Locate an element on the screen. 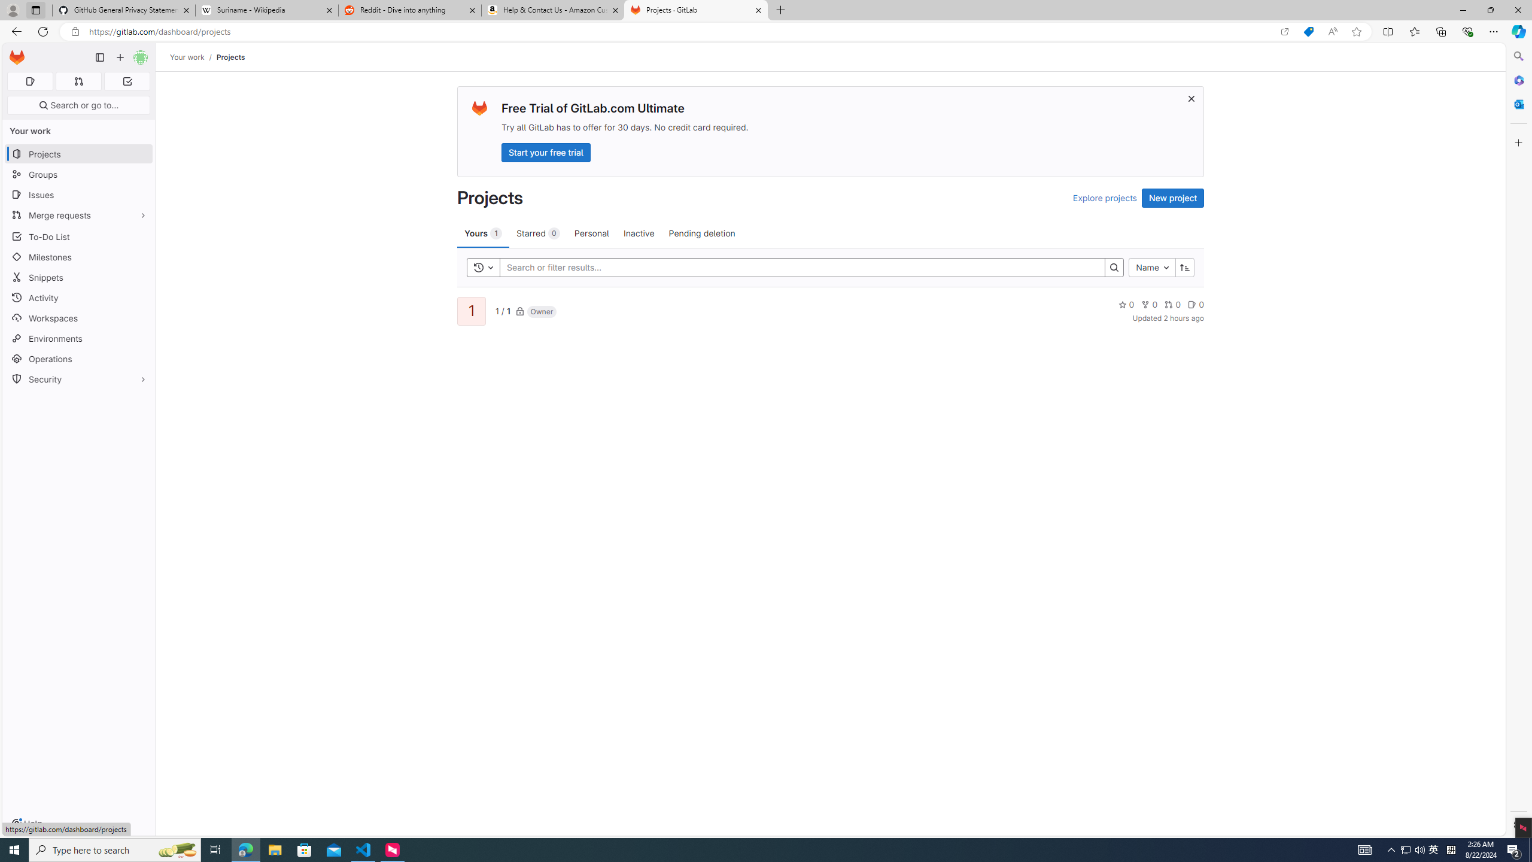  Operations is located at coordinates (79, 359).